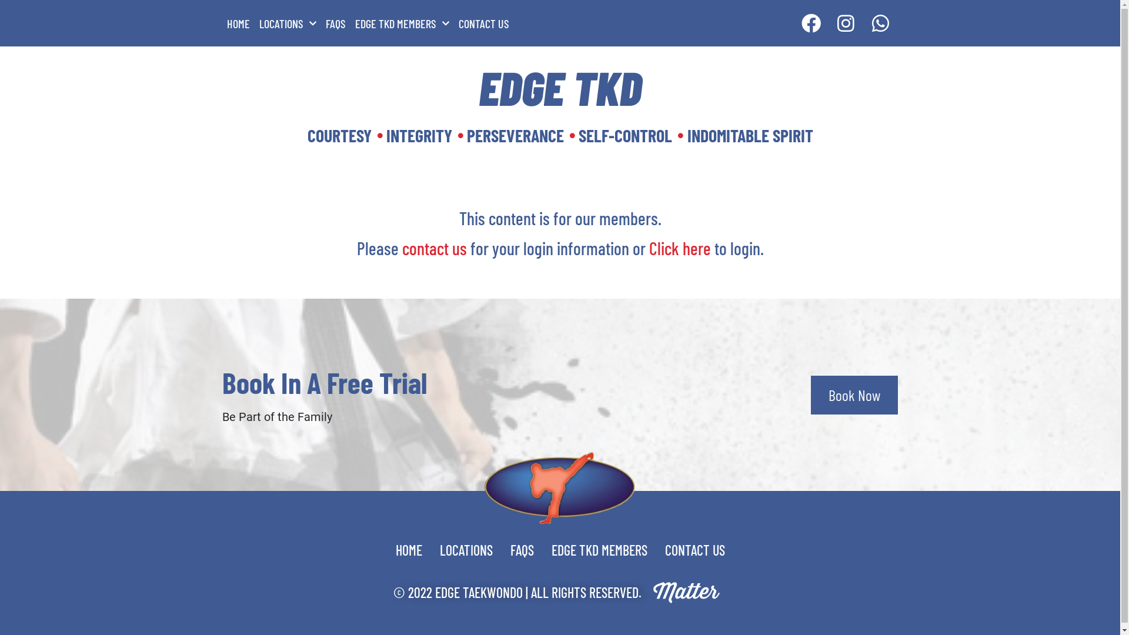 The height and width of the screenshot is (635, 1129). What do you see at coordinates (409, 550) in the screenshot?
I see `HOME` at bounding box center [409, 550].